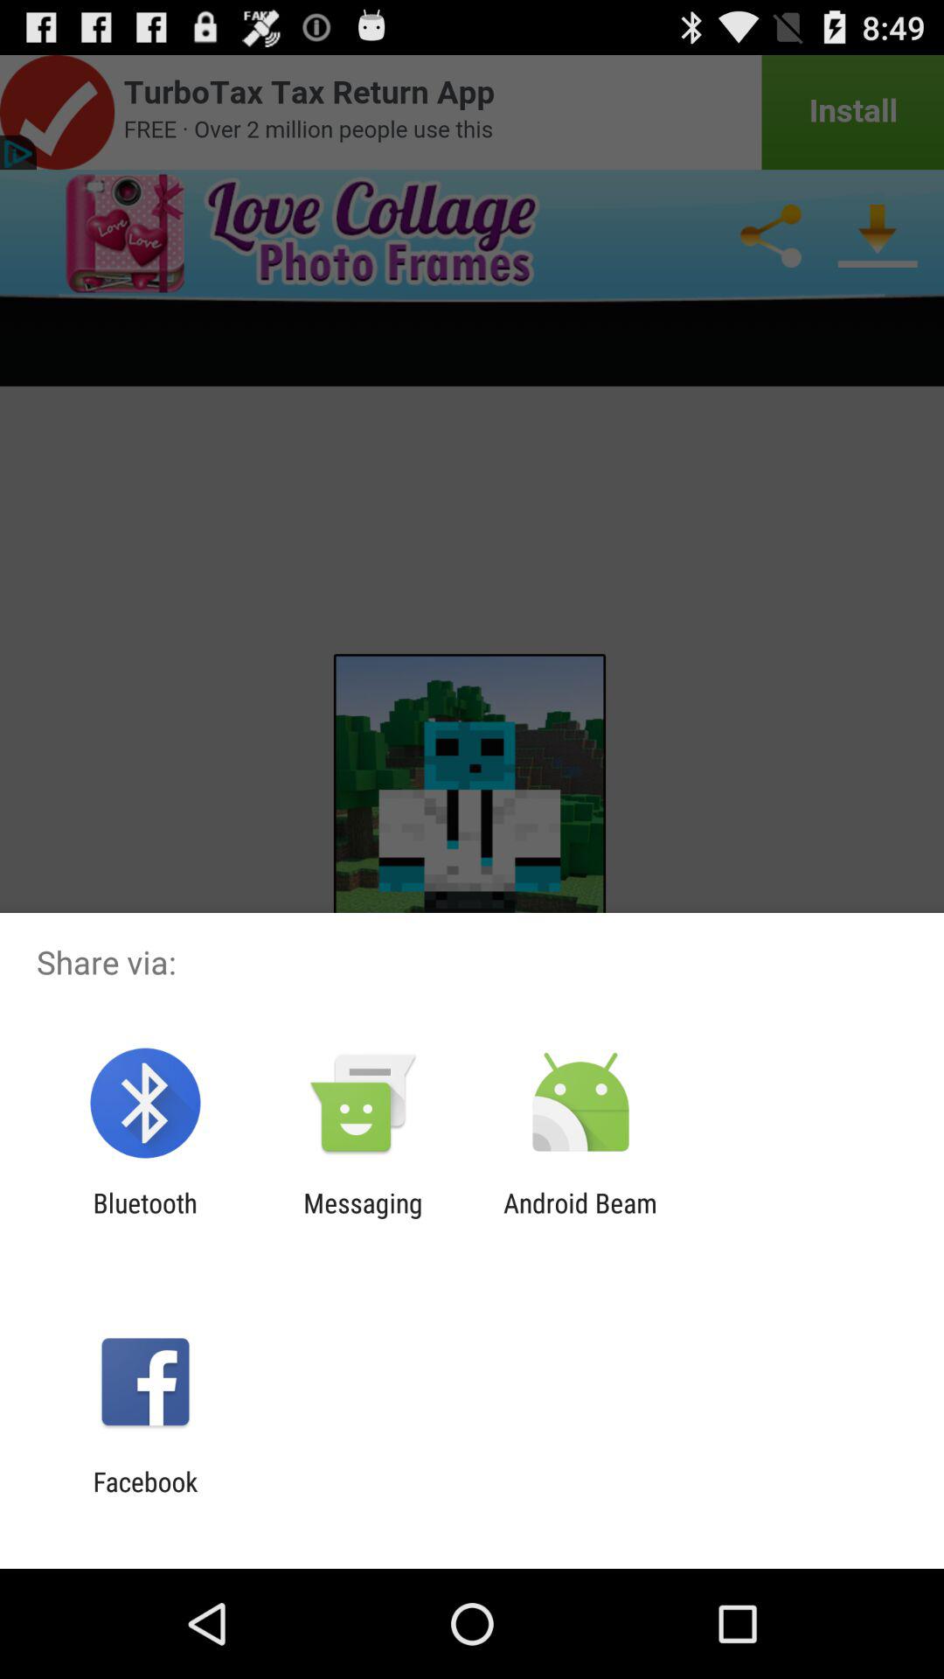 The height and width of the screenshot is (1679, 944). What do you see at coordinates (145, 1218) in the screenshot?
I see `click item to the left of messaging item` at bounding box center [145, 1218].